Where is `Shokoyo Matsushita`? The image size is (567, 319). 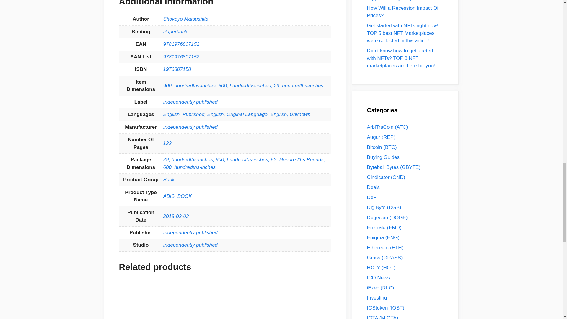 Shokoyo Matsushita is located at coordinates (185, 19).